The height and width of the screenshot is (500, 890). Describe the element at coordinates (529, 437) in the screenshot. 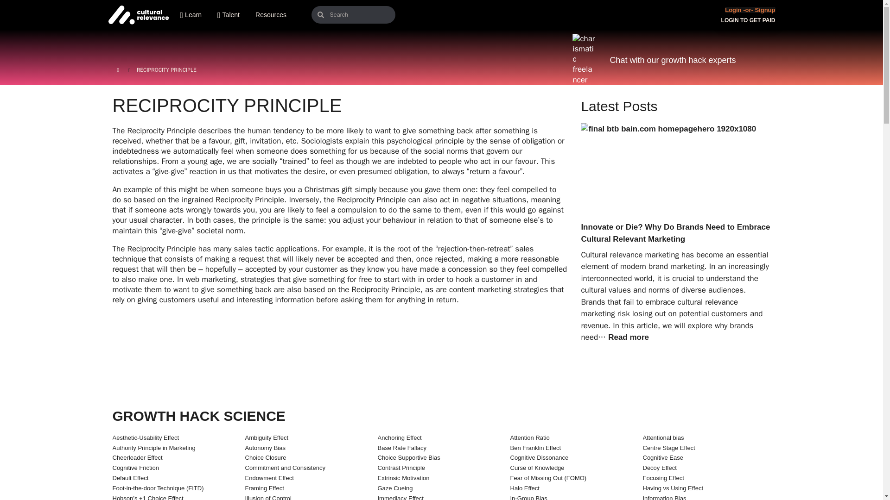

I see `Attention Ratio` at that location.